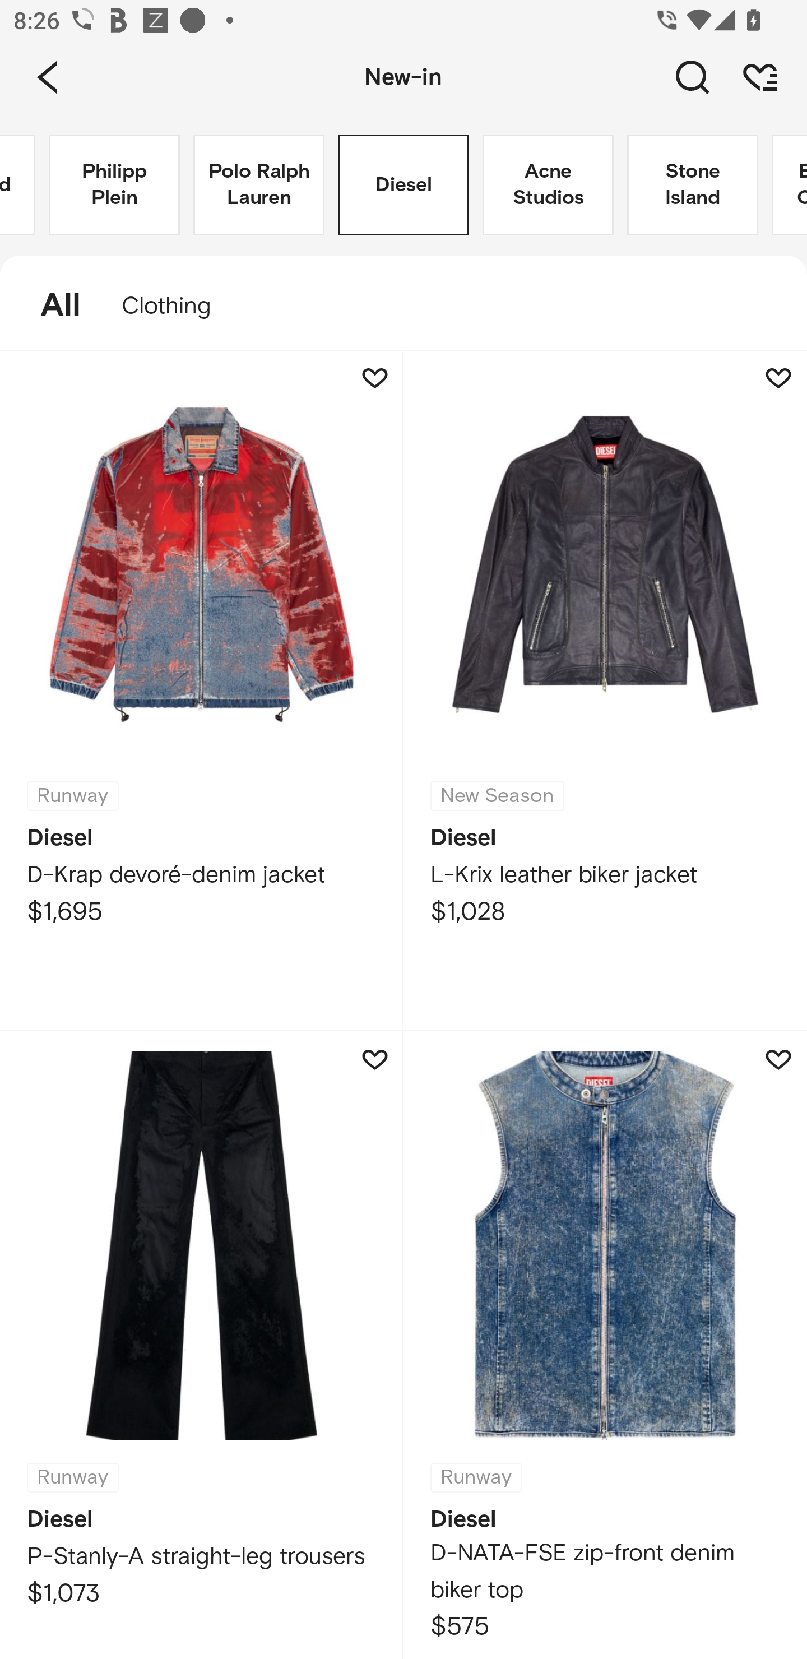 The image size is (807, 1659). What do you see at coordinates (176, 306) in the screenshot?
I see `Clothing` at bounding box center [176, 306].